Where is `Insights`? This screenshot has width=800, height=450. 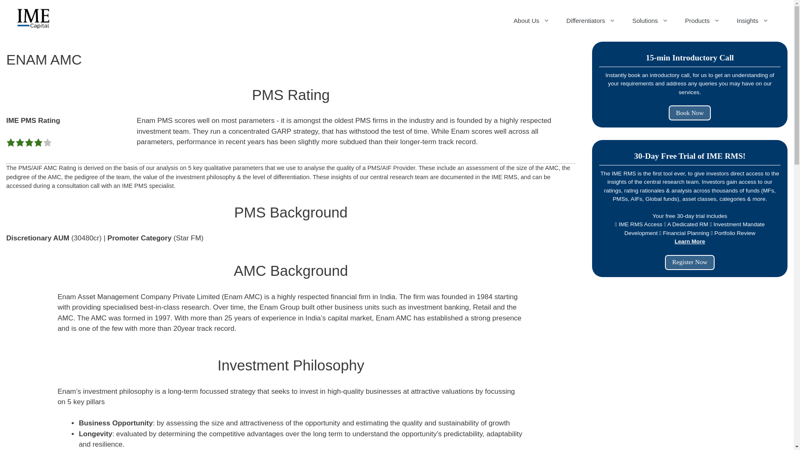 Insights is located at coordinates (752, 21).